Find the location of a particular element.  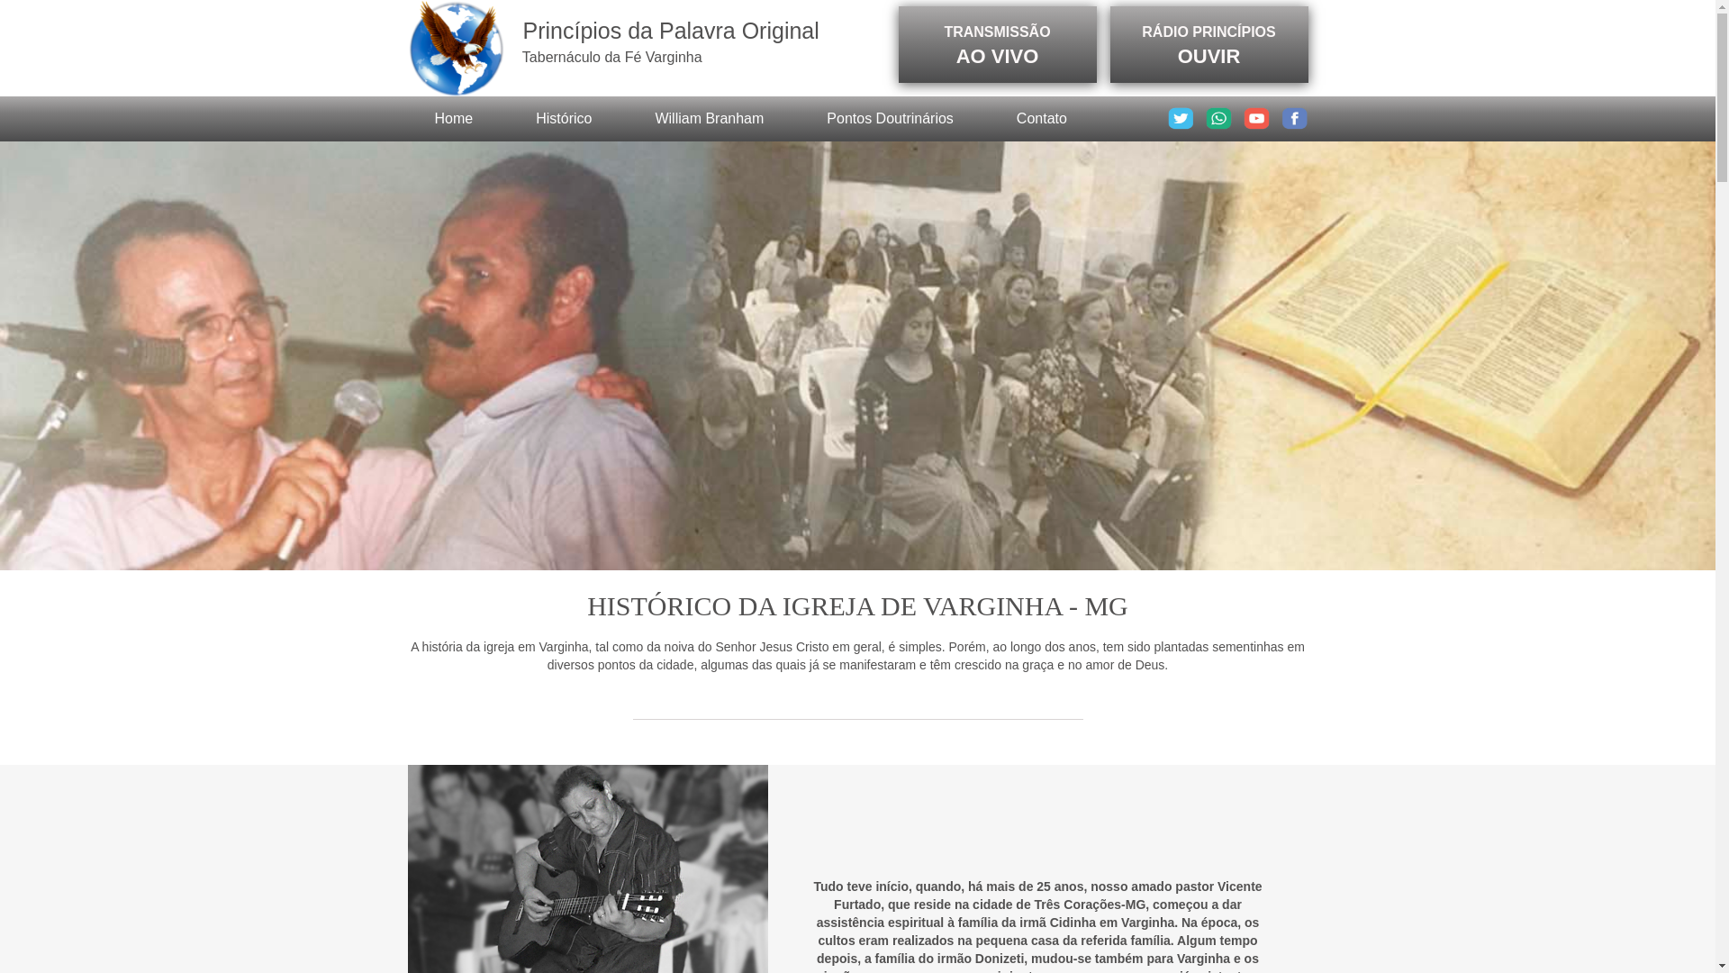

Clique aqui is located at coordinates (1294, 124).